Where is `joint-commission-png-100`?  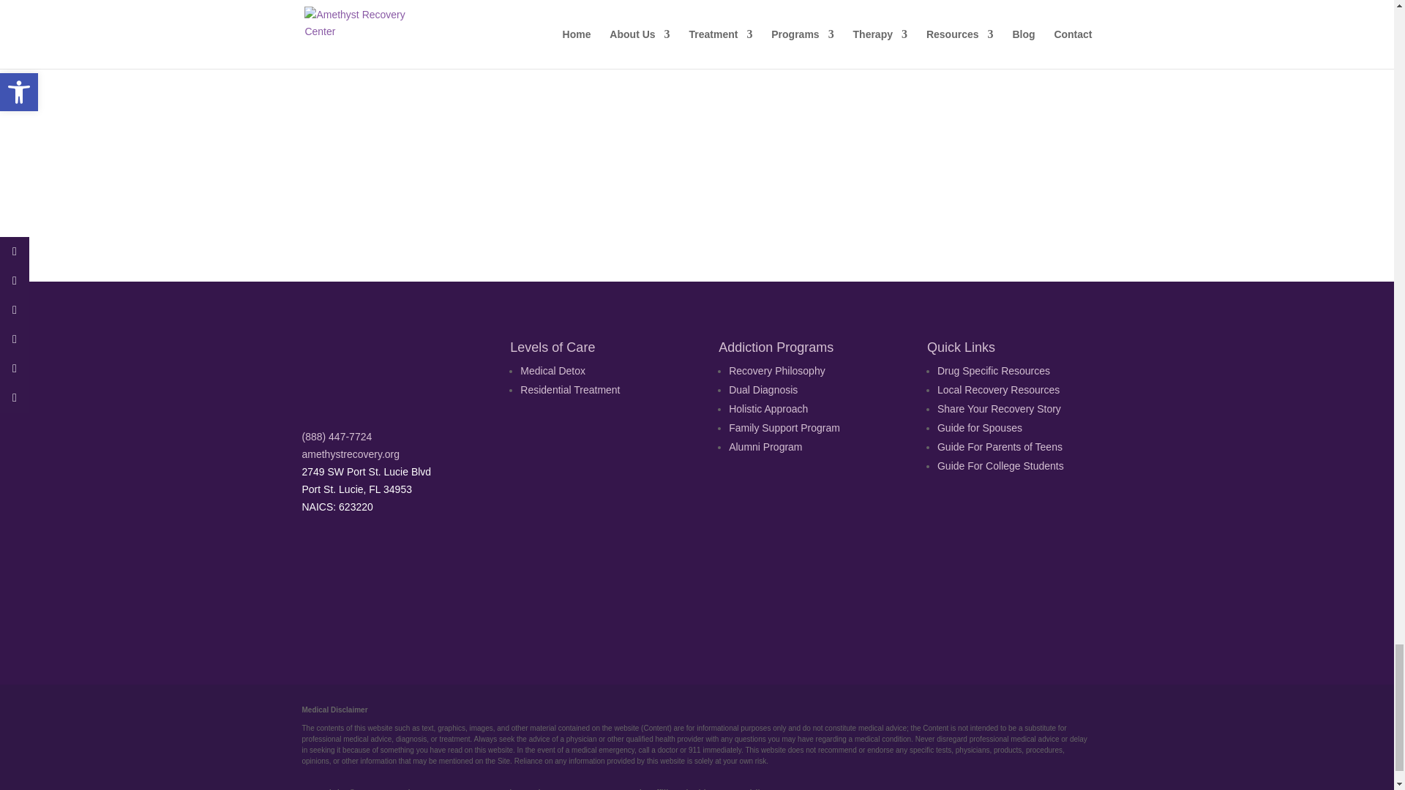 joint-commission-png-100 is located at coordinates (489, 572).